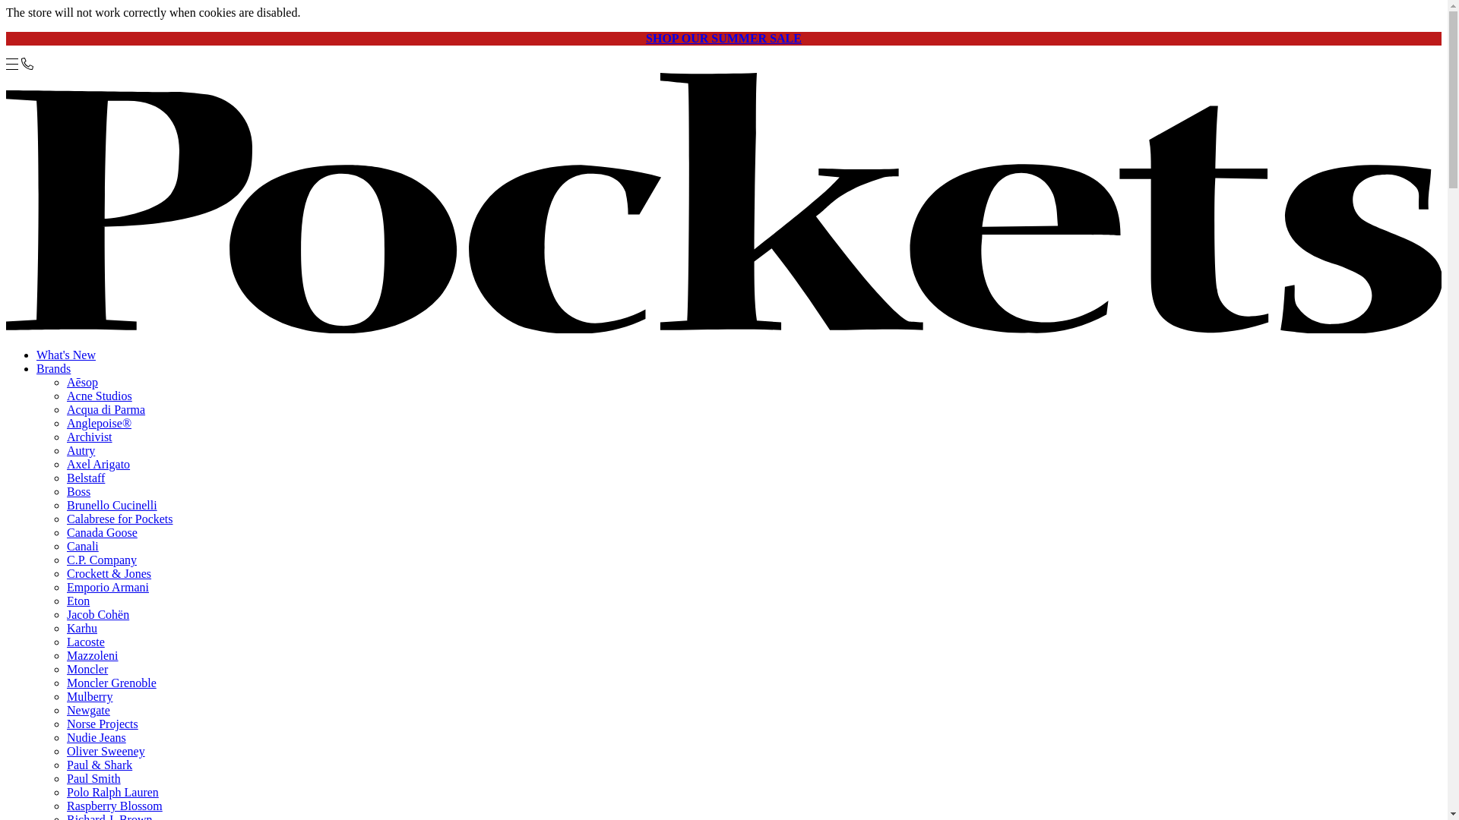 The height and width of the screenshot is (820, 1459). Describe the element at coordinates (120, 519) in the screenshot. I see `Calabrese for Pockets` at that location.